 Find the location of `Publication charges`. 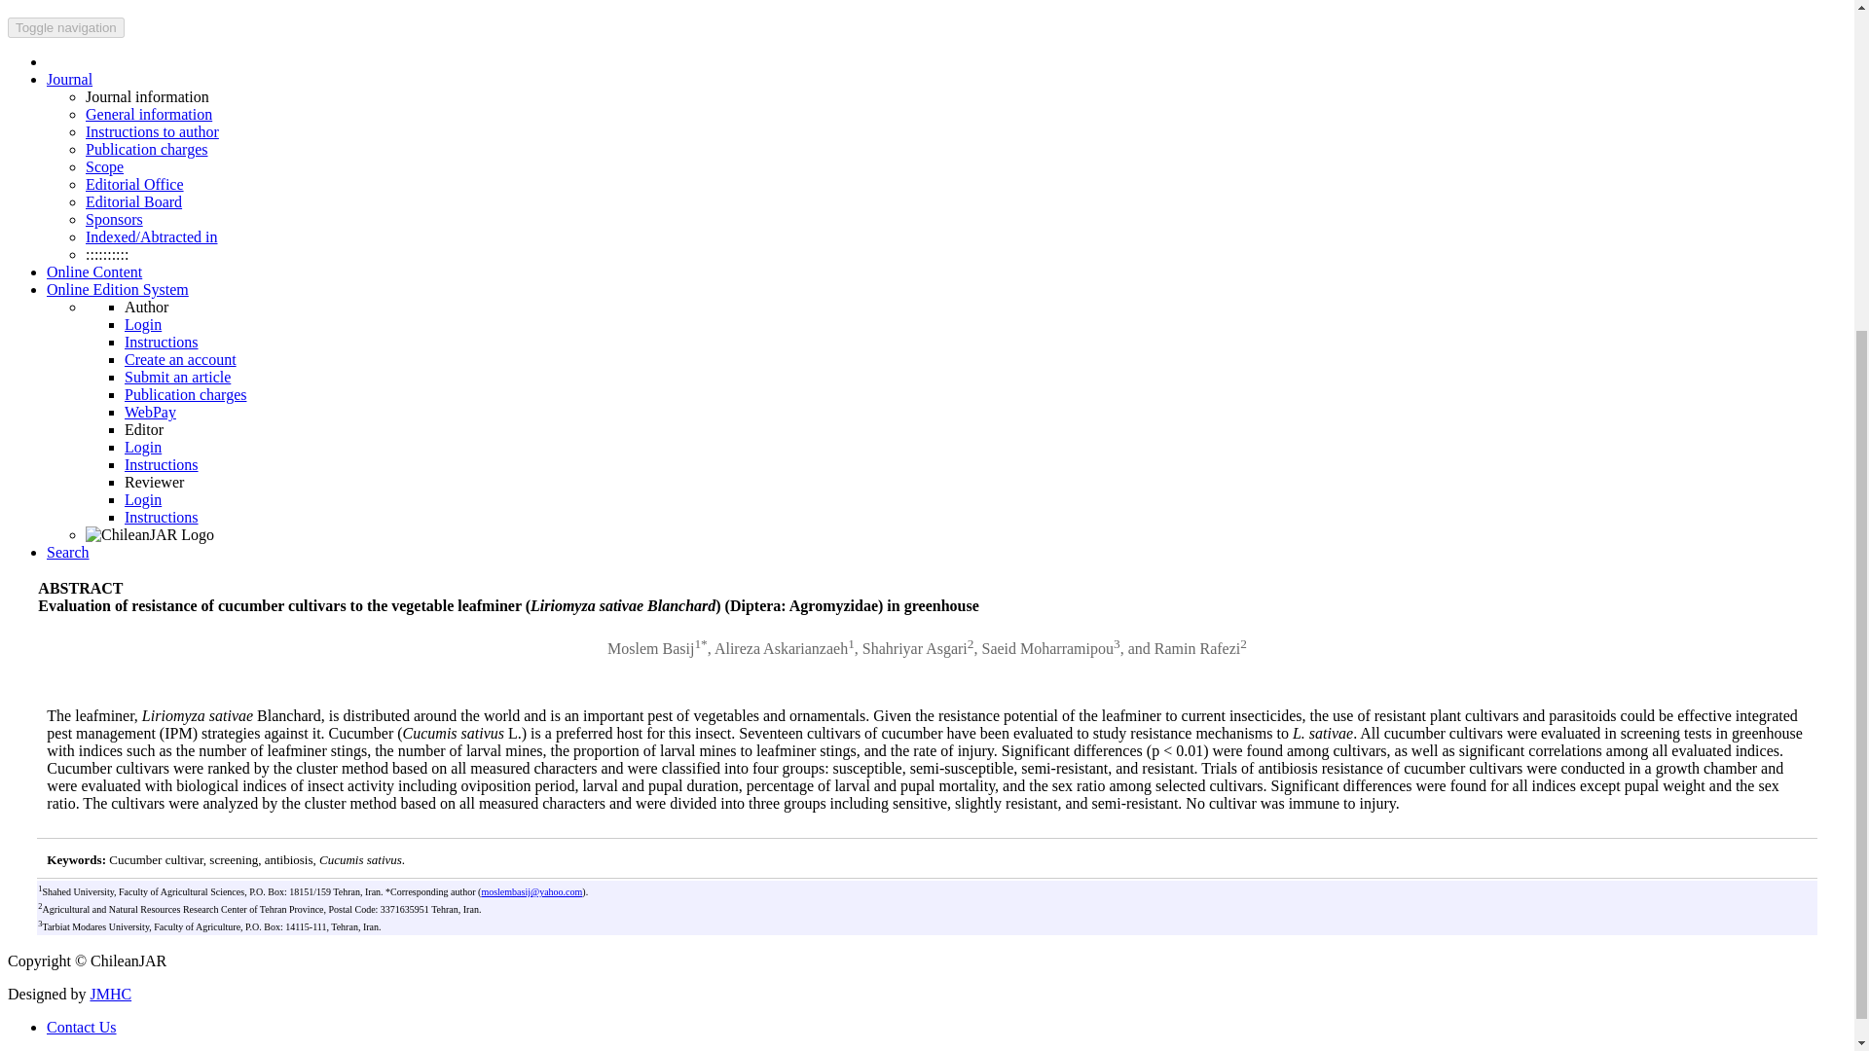

Publication charges is located at coordinates (185, 394).